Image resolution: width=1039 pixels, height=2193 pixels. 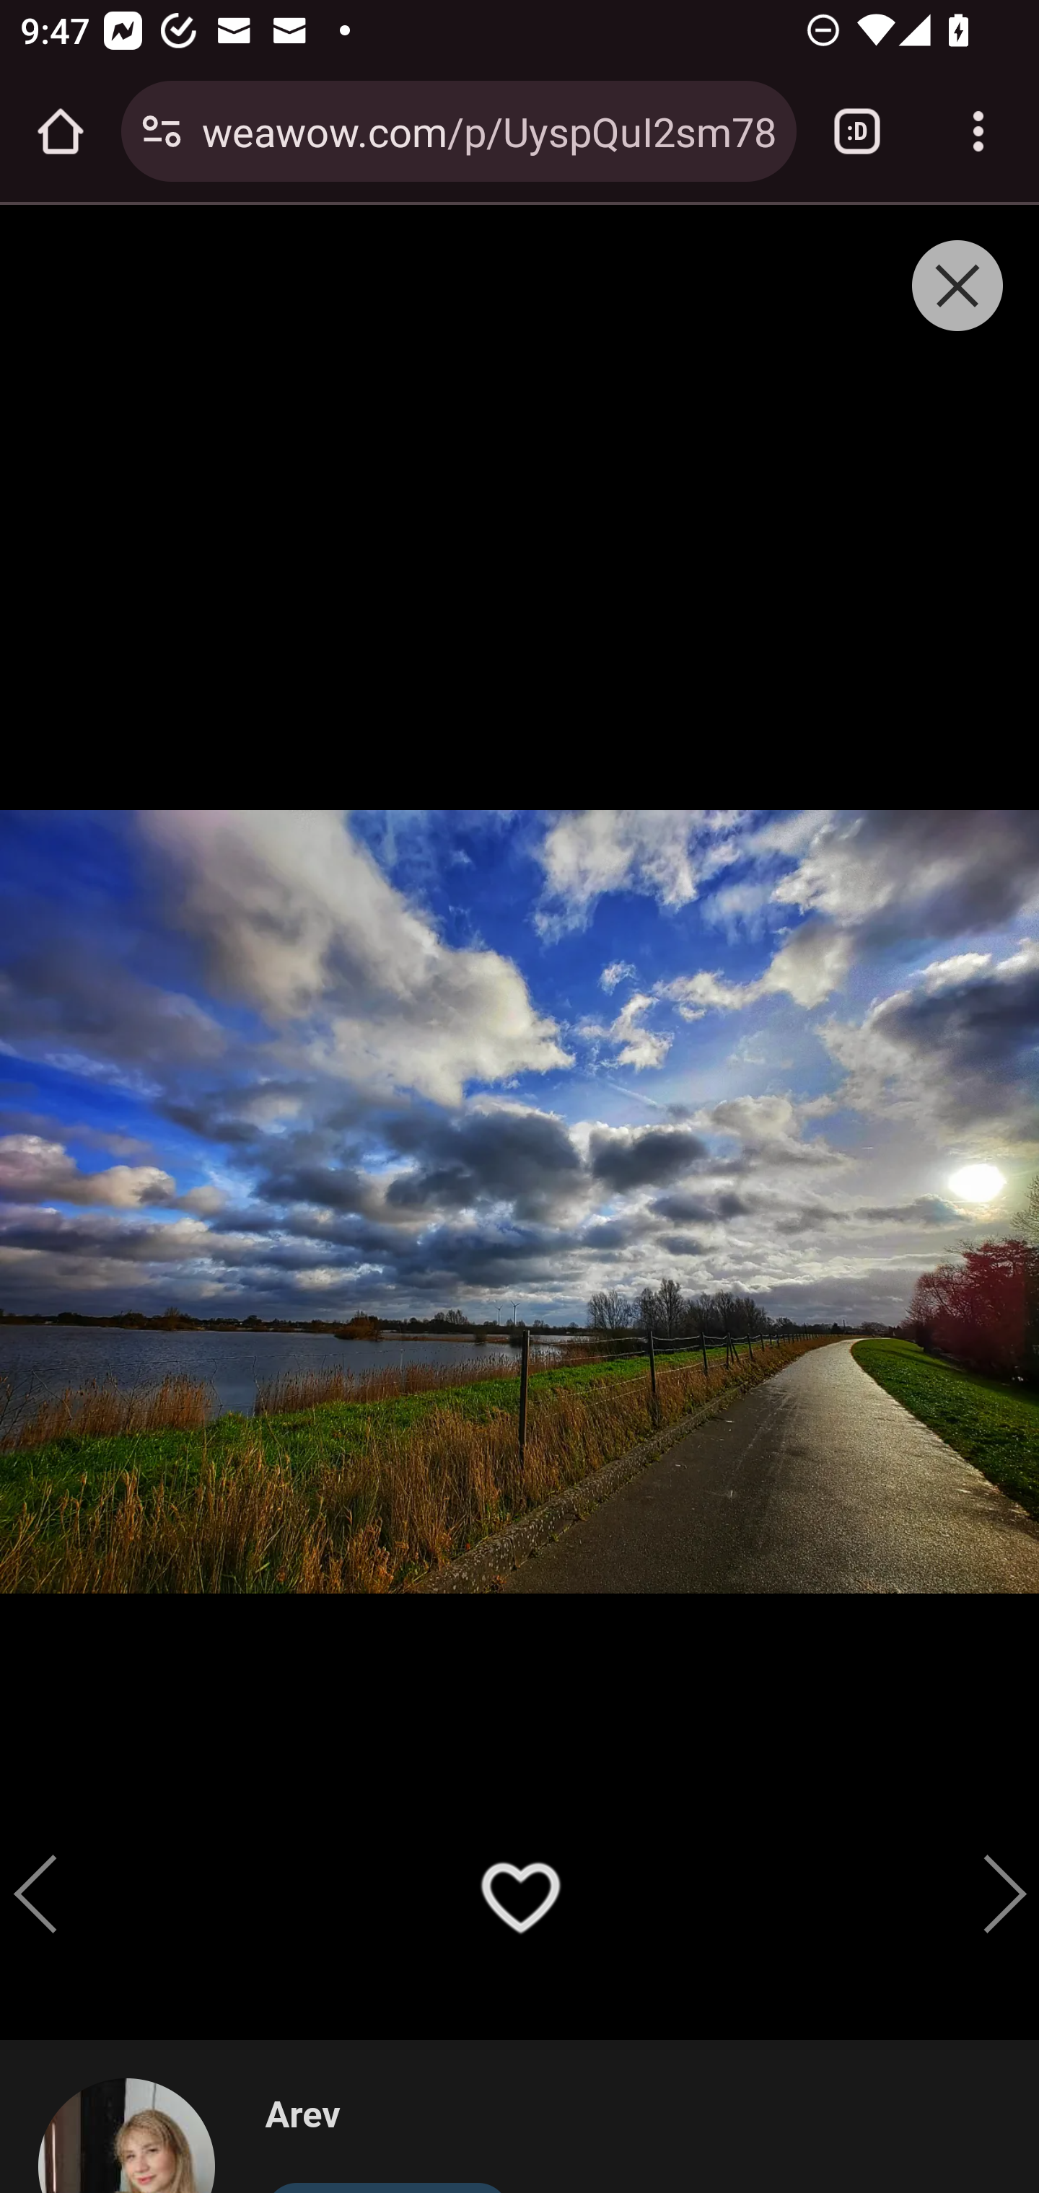 What do you see at coordinates (488, 130) in the screenshot?
I see `weawow.com/p/UyspQuI2sm782543` at bounding box center [488, 130].